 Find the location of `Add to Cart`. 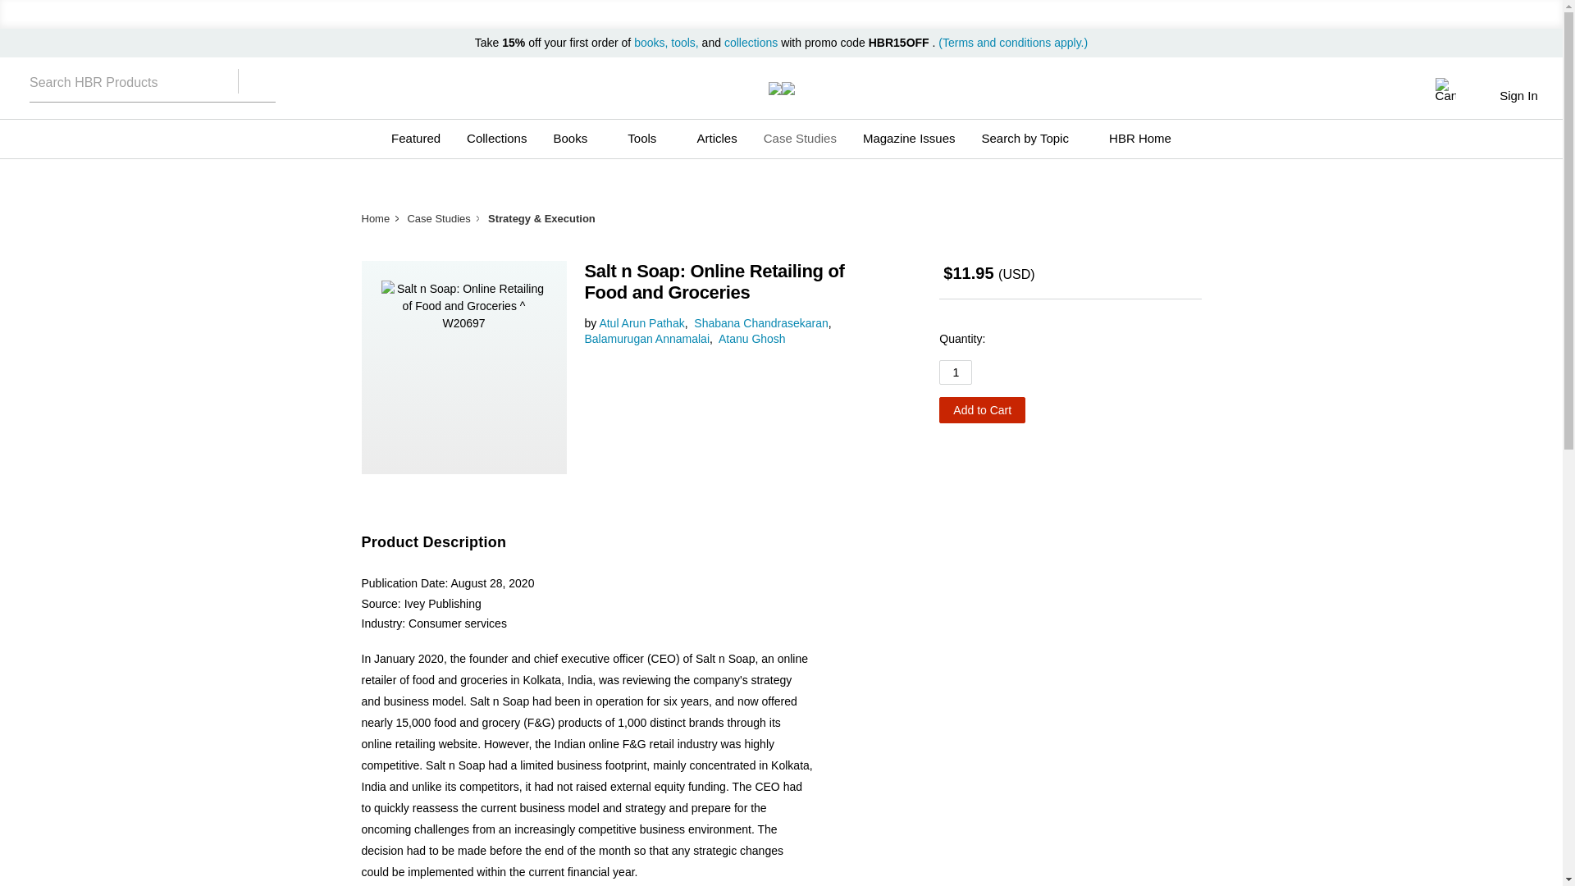

Add to Cart is located at coordinates (981, 410).